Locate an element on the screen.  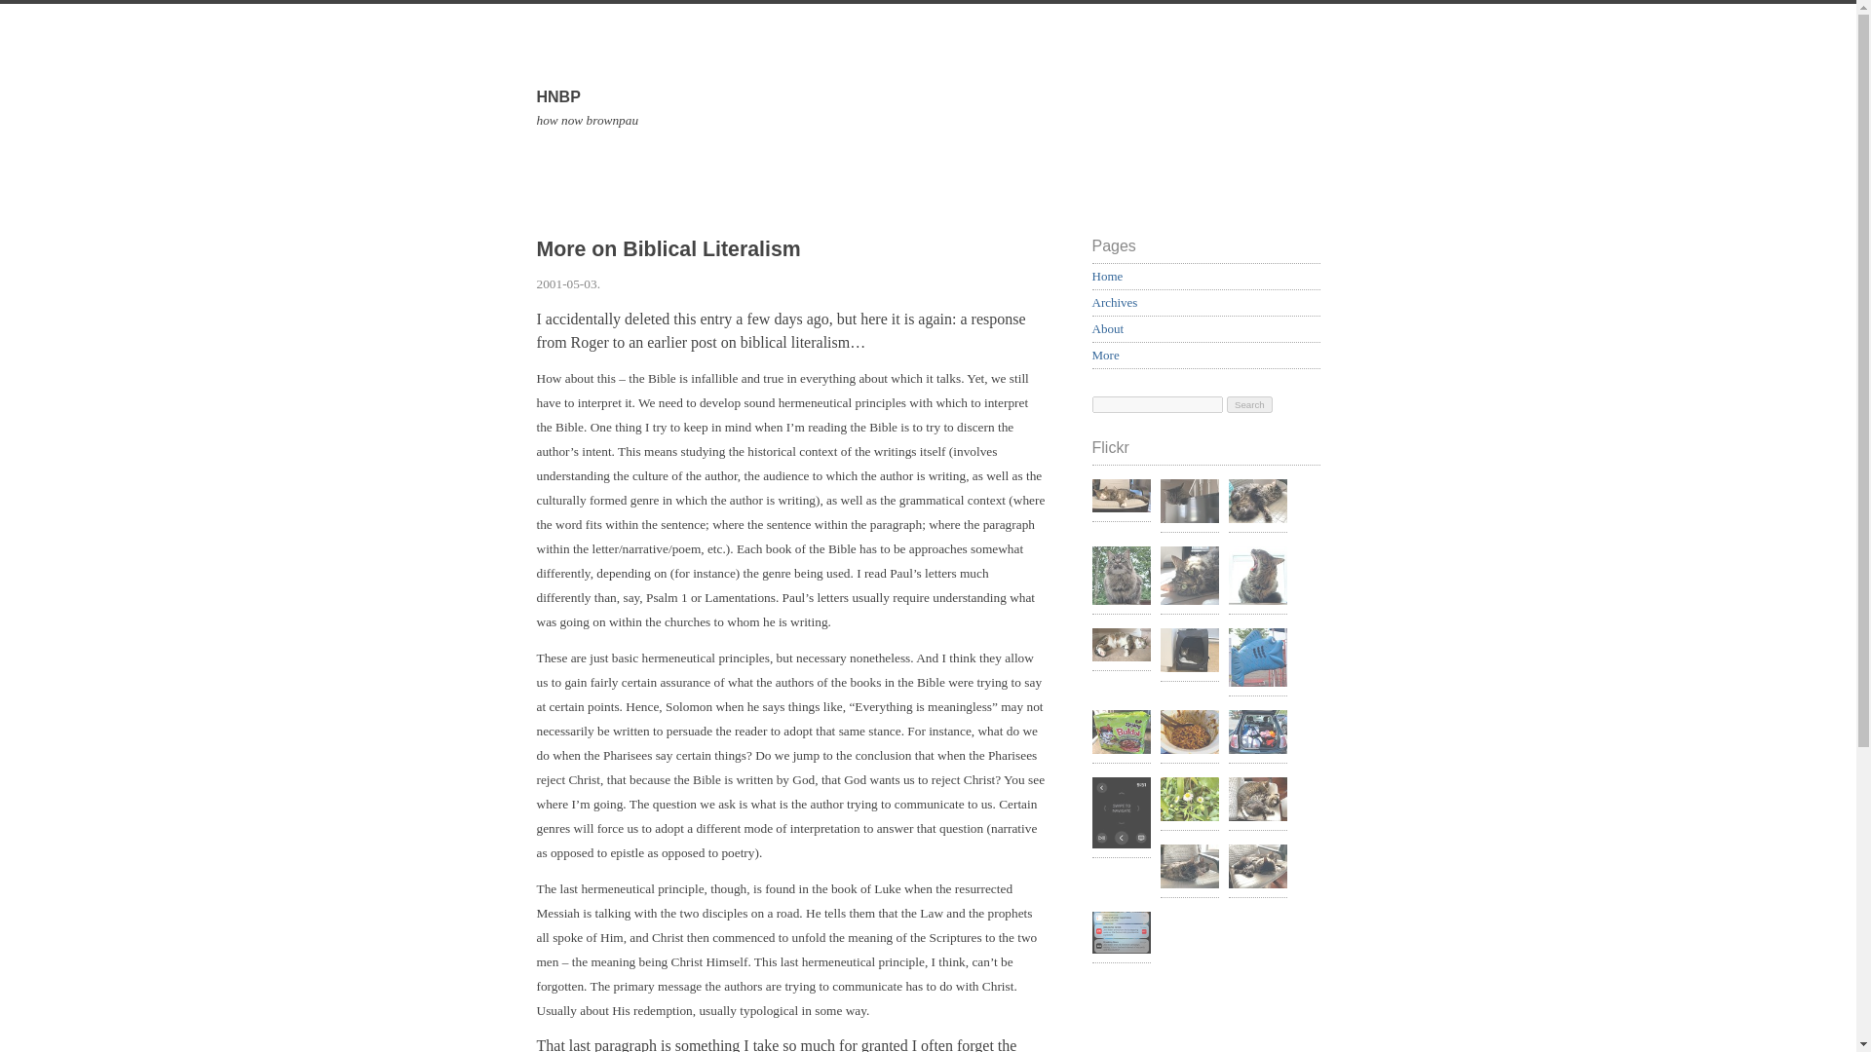
Archives is located at coordinates (1114, 302).